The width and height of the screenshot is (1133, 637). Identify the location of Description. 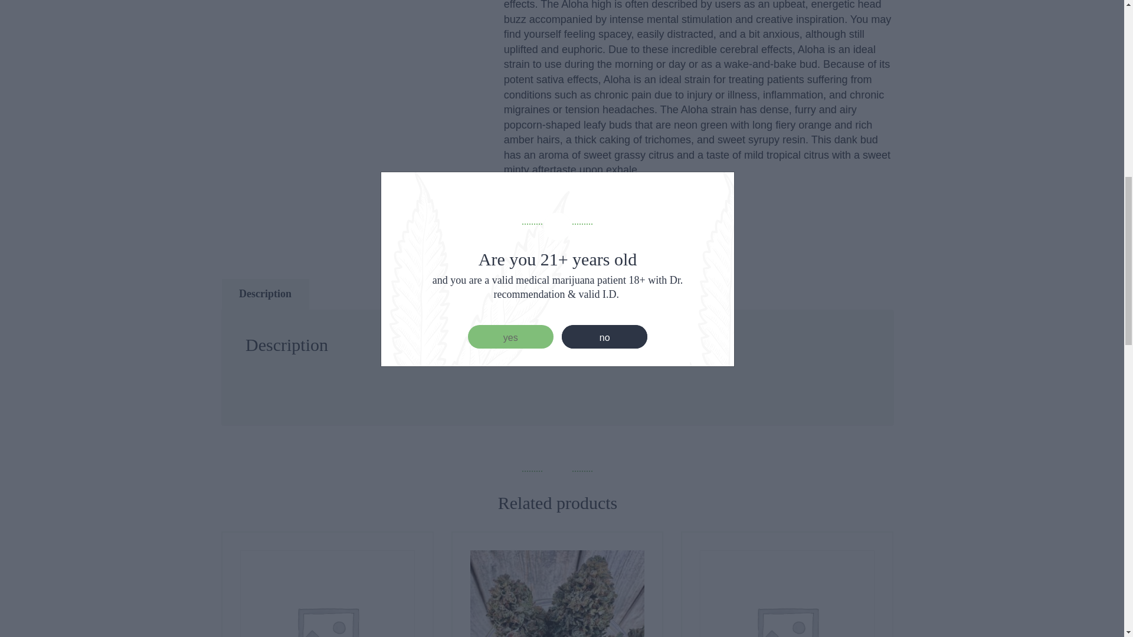
(265, 294).